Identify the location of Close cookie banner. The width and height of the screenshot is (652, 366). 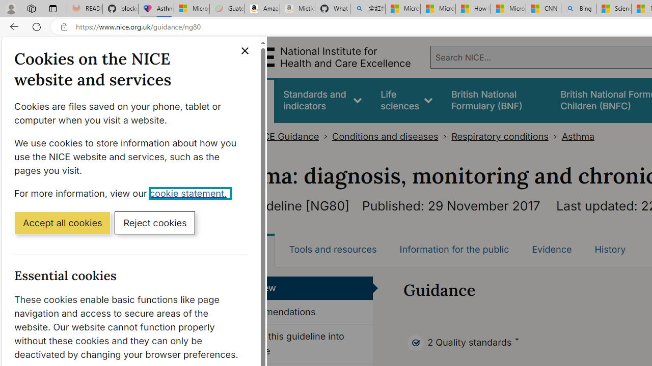
(244, 51).